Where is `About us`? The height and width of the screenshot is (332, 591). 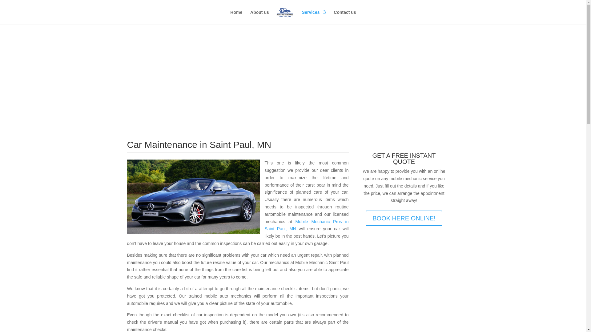 About us is located at coordinates (259, 17).